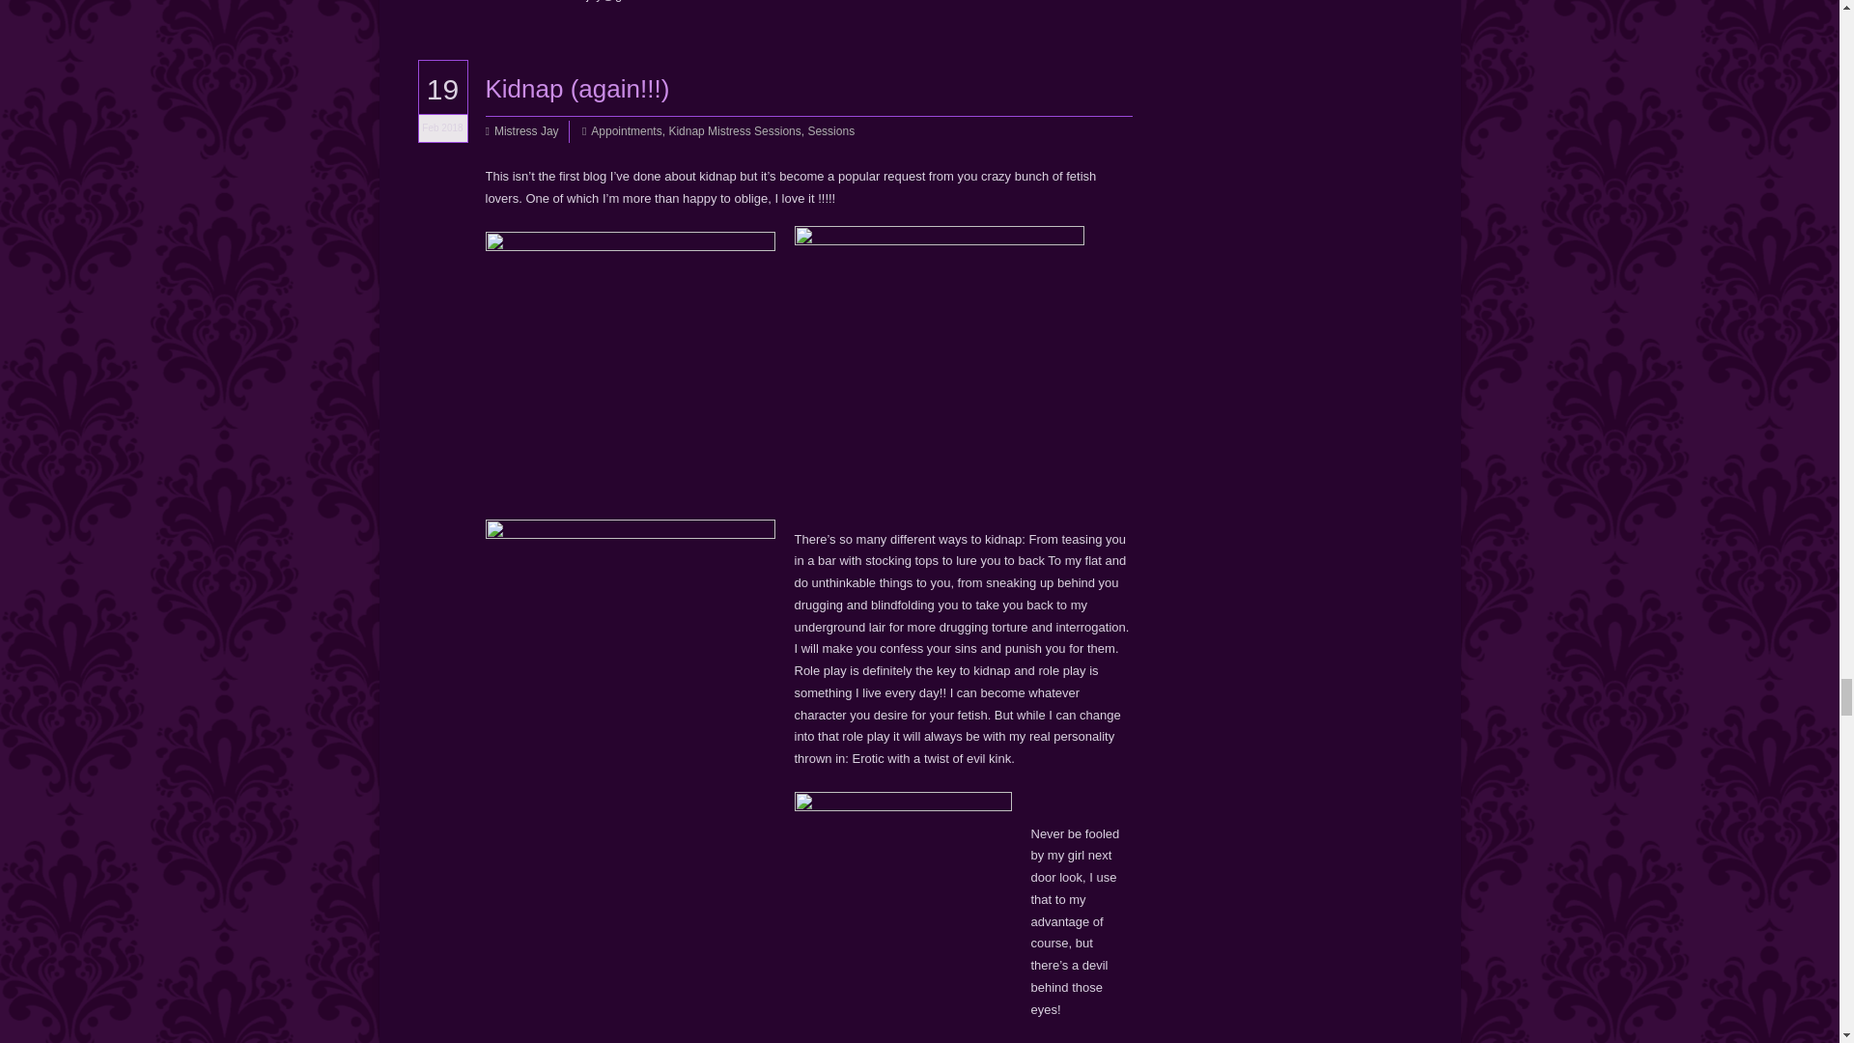 This screenshot has width=1854, height=1043. Describe the element at coordinates (527, 131) in the screenshot. I see `Posts by Mistress Jay` at that location.